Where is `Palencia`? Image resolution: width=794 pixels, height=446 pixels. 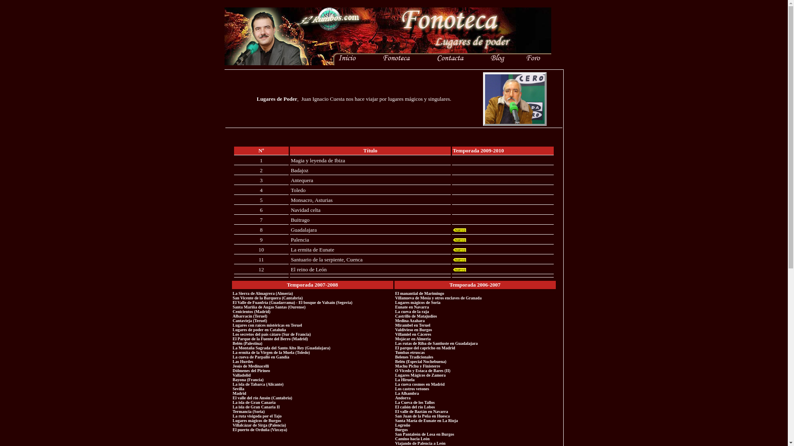 Palencia is located at coordinates (300, 240).